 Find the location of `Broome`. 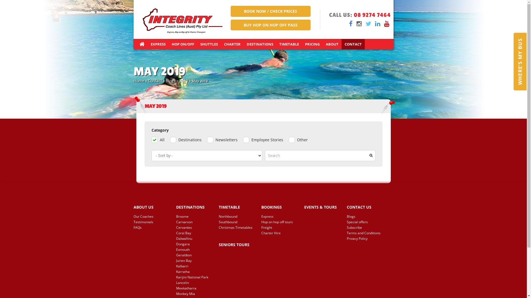

Broome is located at coordinates (195, 217).